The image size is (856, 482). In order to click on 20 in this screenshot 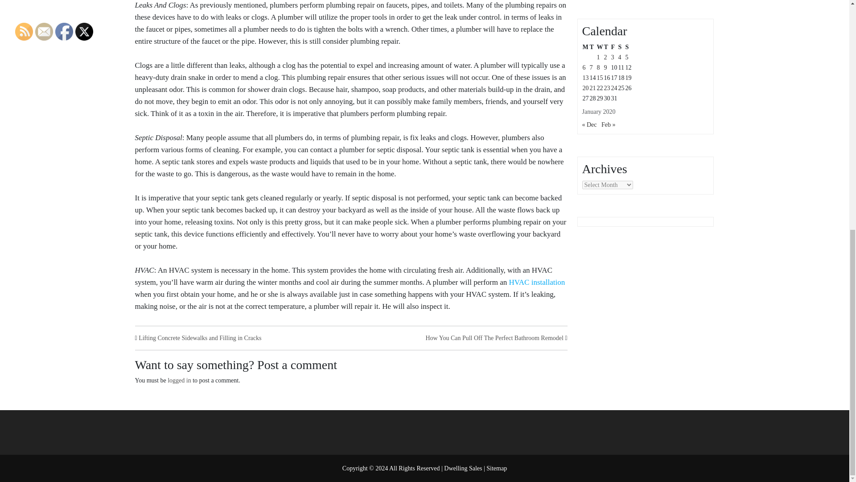, I will do `click(585, 88)`.